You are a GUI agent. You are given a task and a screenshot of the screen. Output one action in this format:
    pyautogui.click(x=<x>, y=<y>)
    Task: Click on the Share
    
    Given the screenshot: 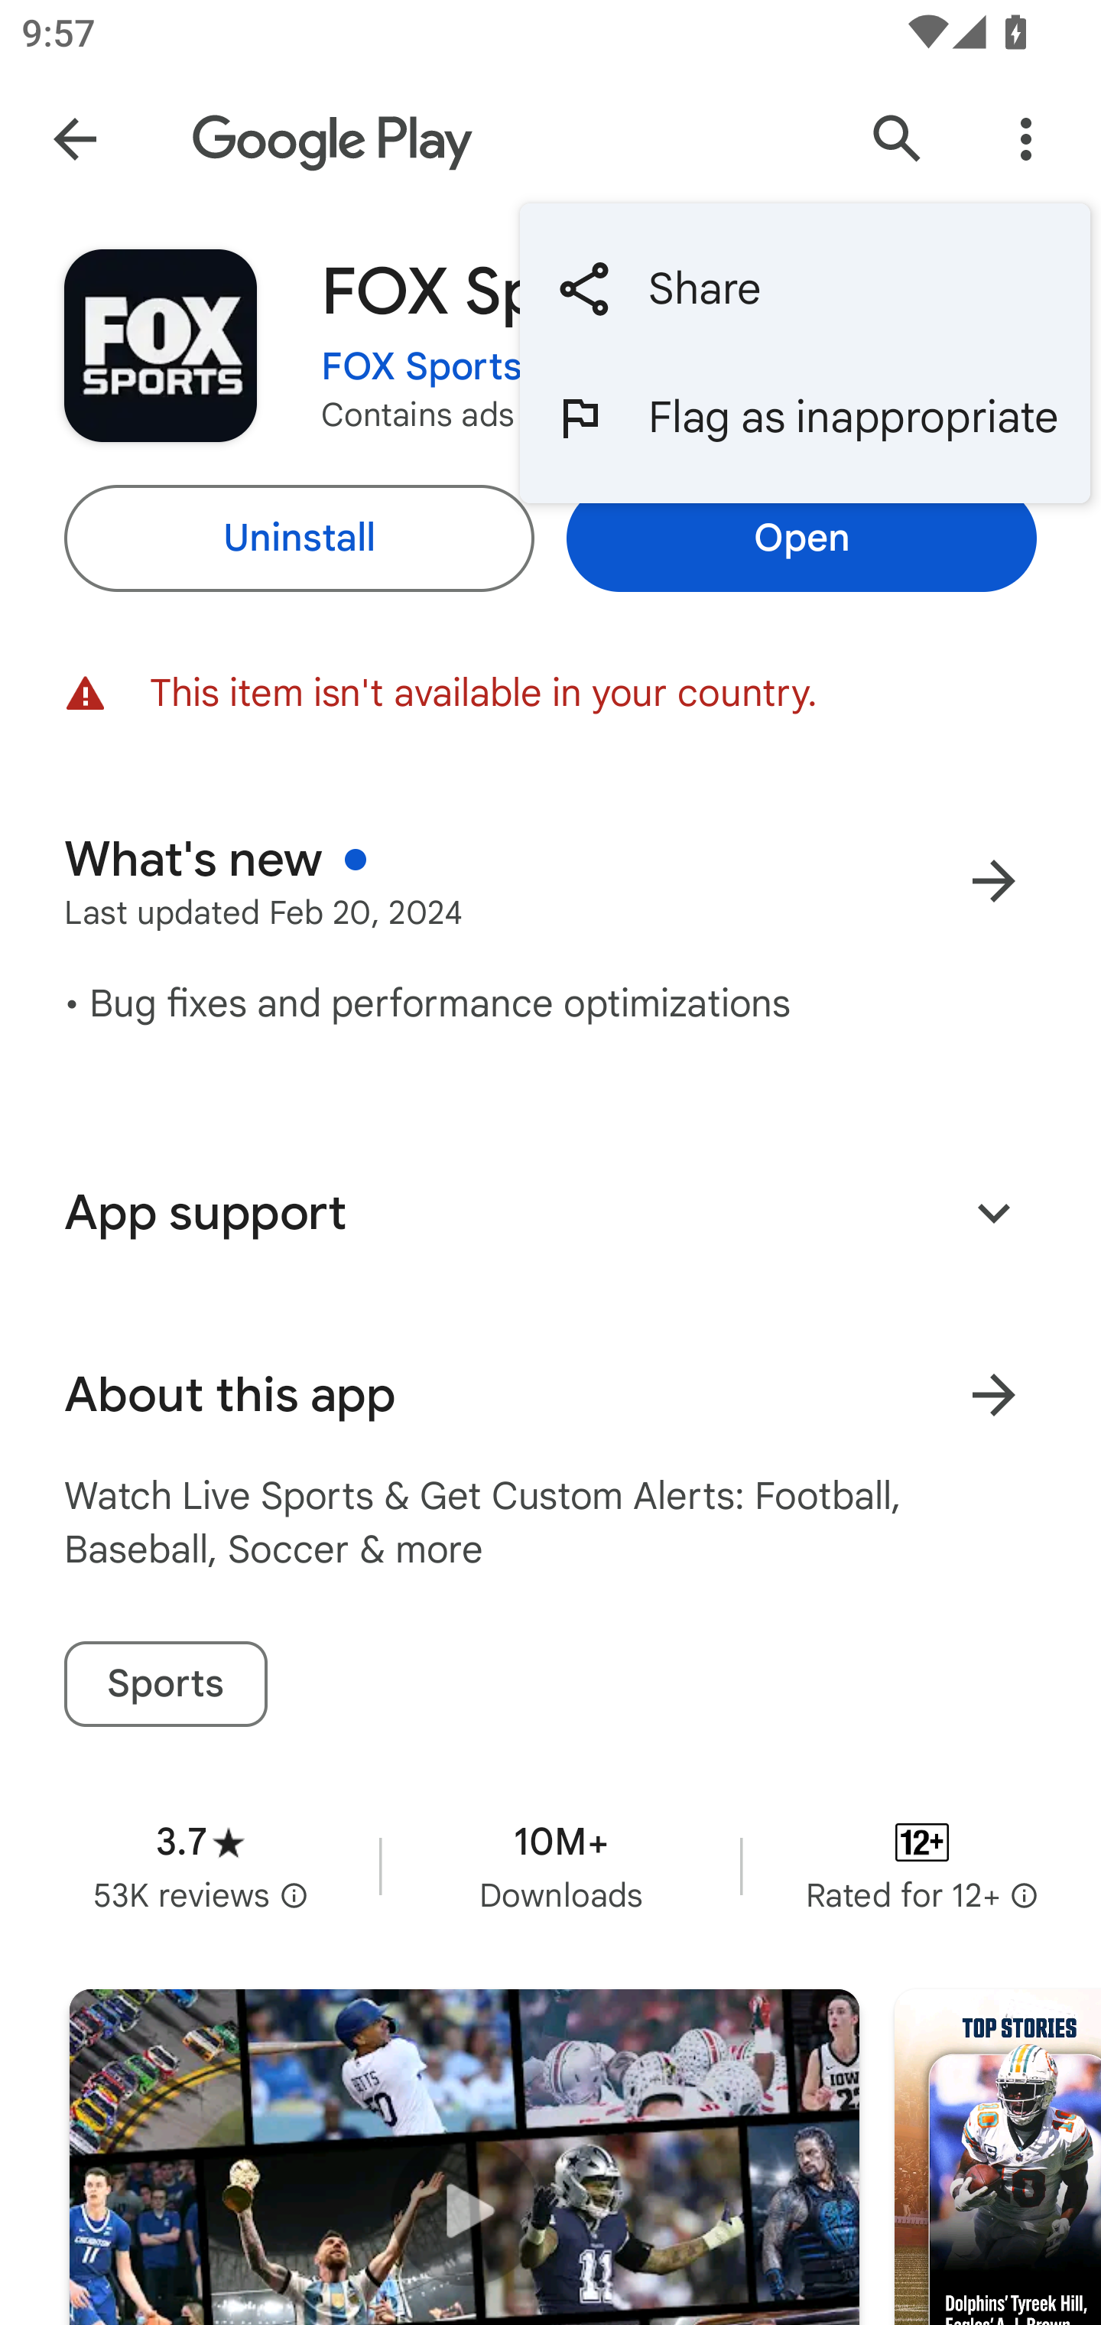 What is the action you would take?
    pyautogui.click(x=804, y=289)
    